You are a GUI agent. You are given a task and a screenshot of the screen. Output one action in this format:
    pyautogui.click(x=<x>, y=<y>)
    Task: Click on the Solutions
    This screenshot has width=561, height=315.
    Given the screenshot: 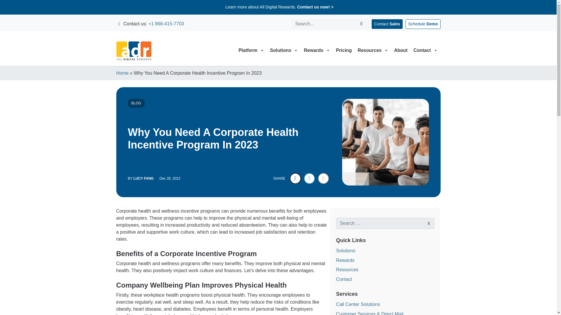 What is the action you would take?
    pyautogui.click(x=284, y=51)
    